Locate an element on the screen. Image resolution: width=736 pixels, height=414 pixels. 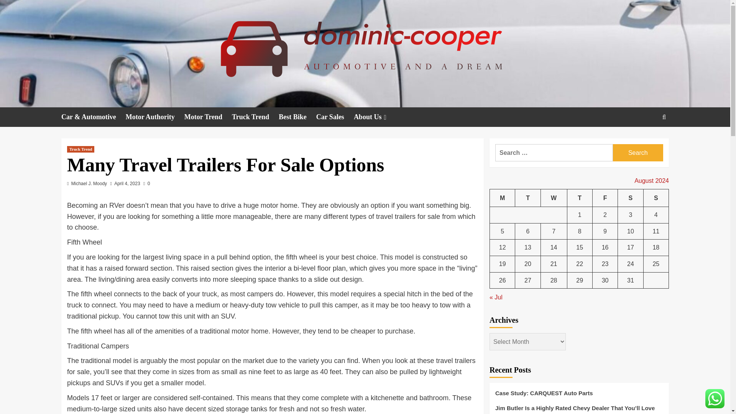
Search is located at coordinates (638, 153).